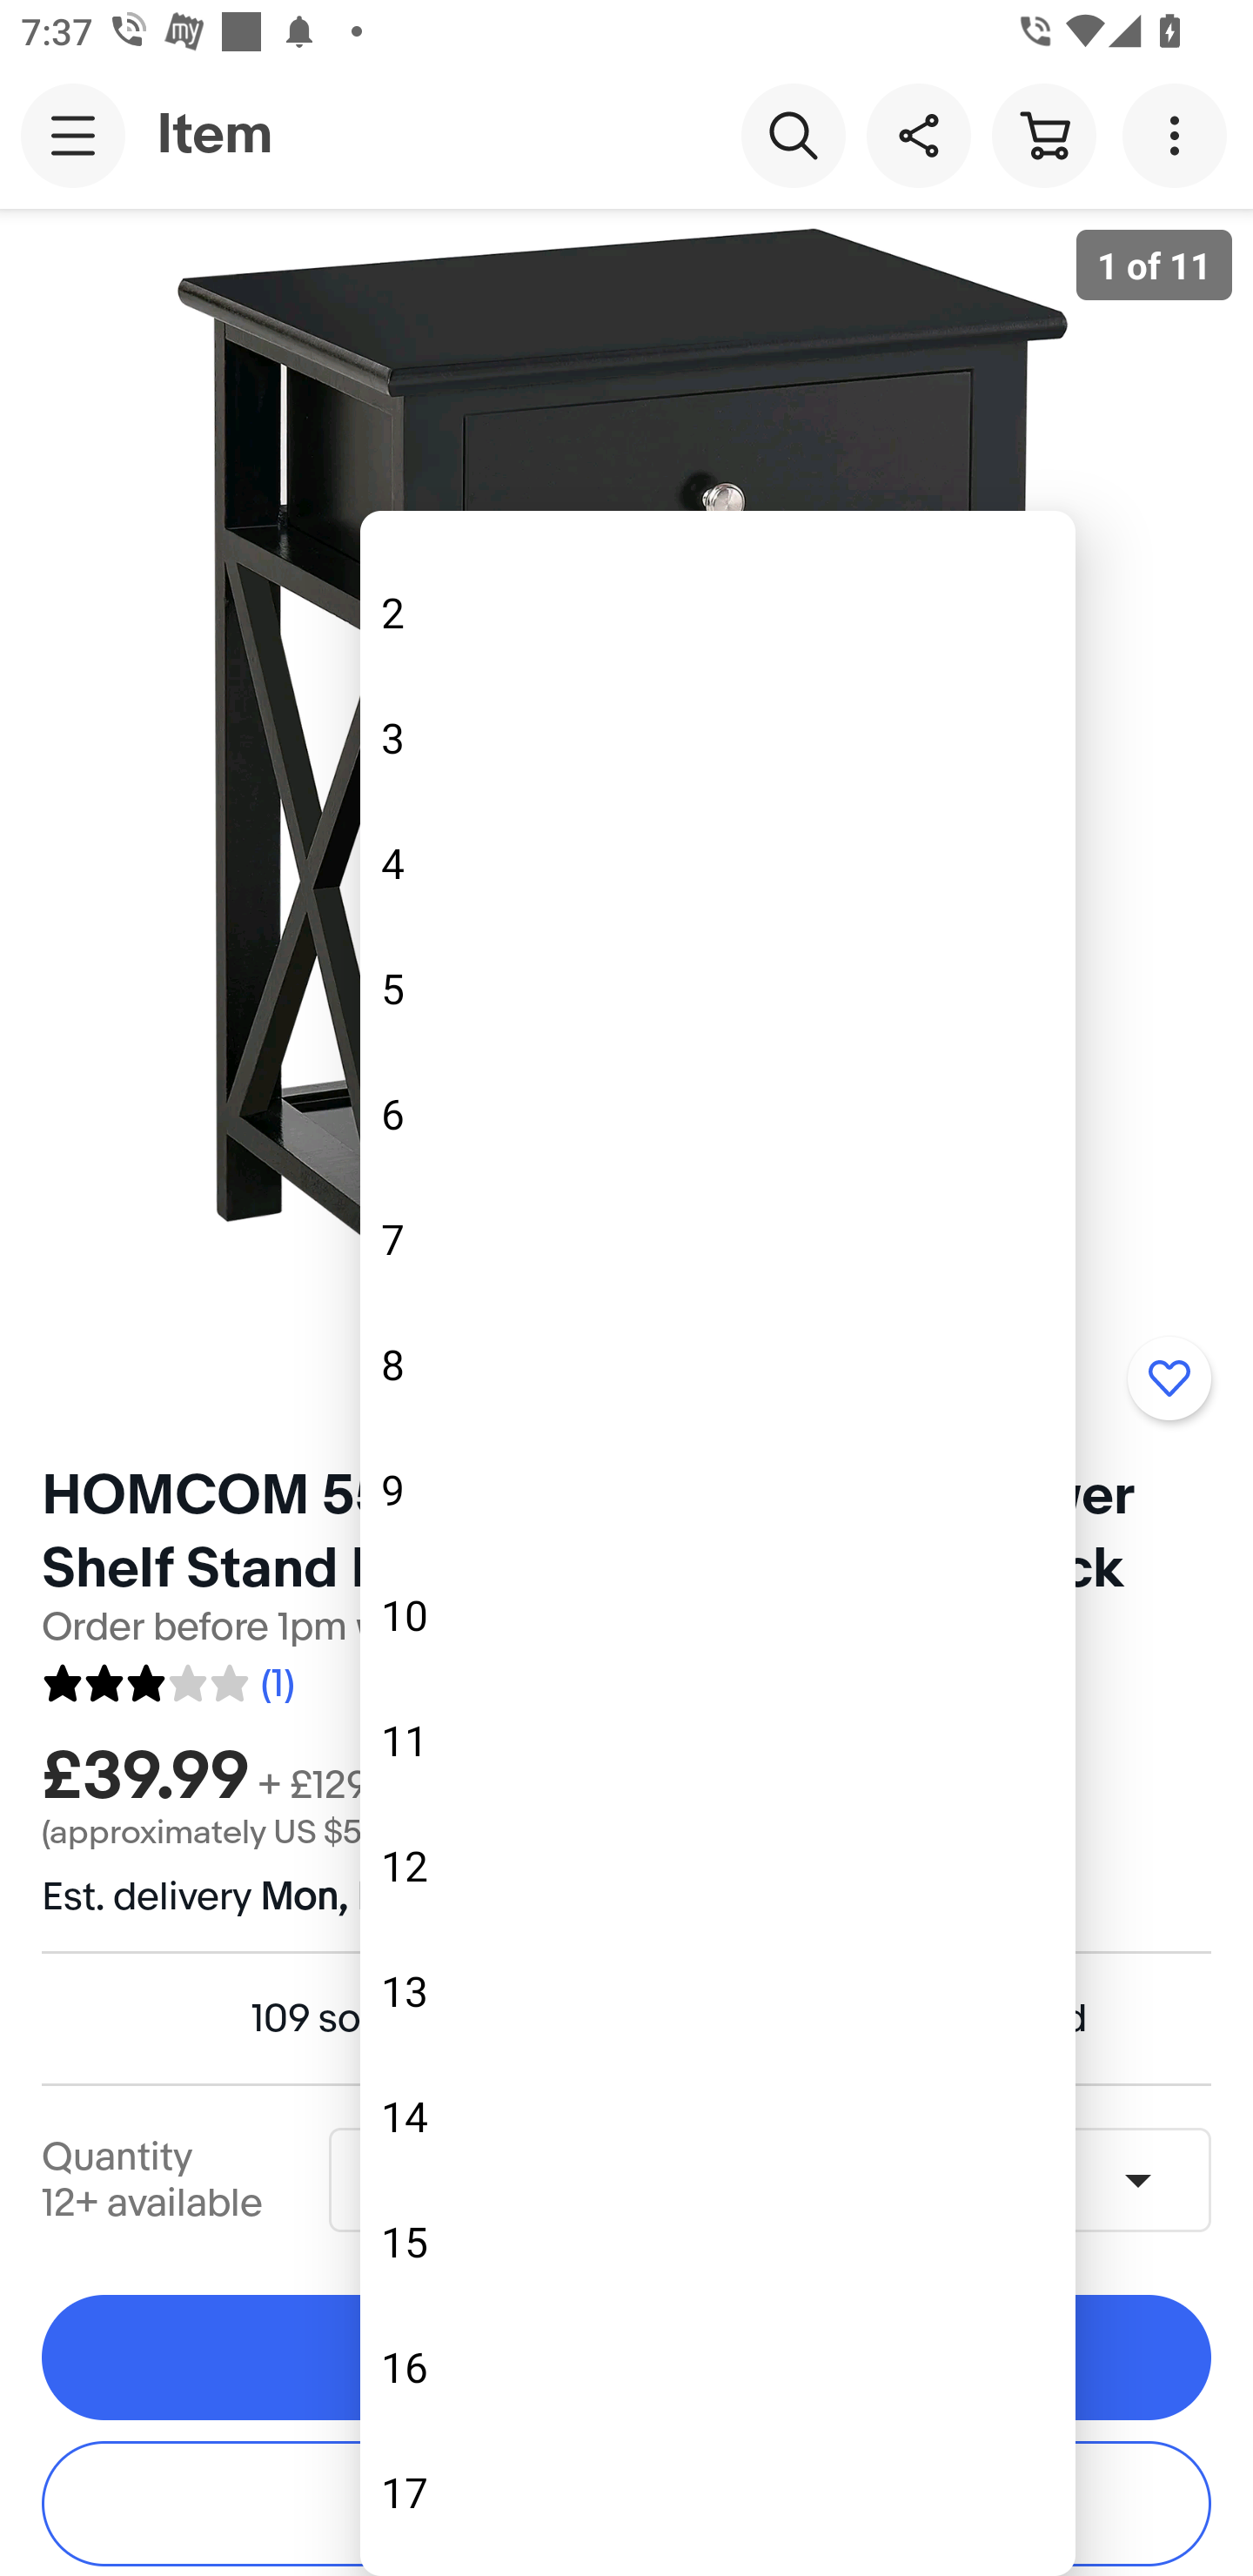 The height and width of the screenshot is (2576, 1253). I want to click on 5, so click(717, 987).